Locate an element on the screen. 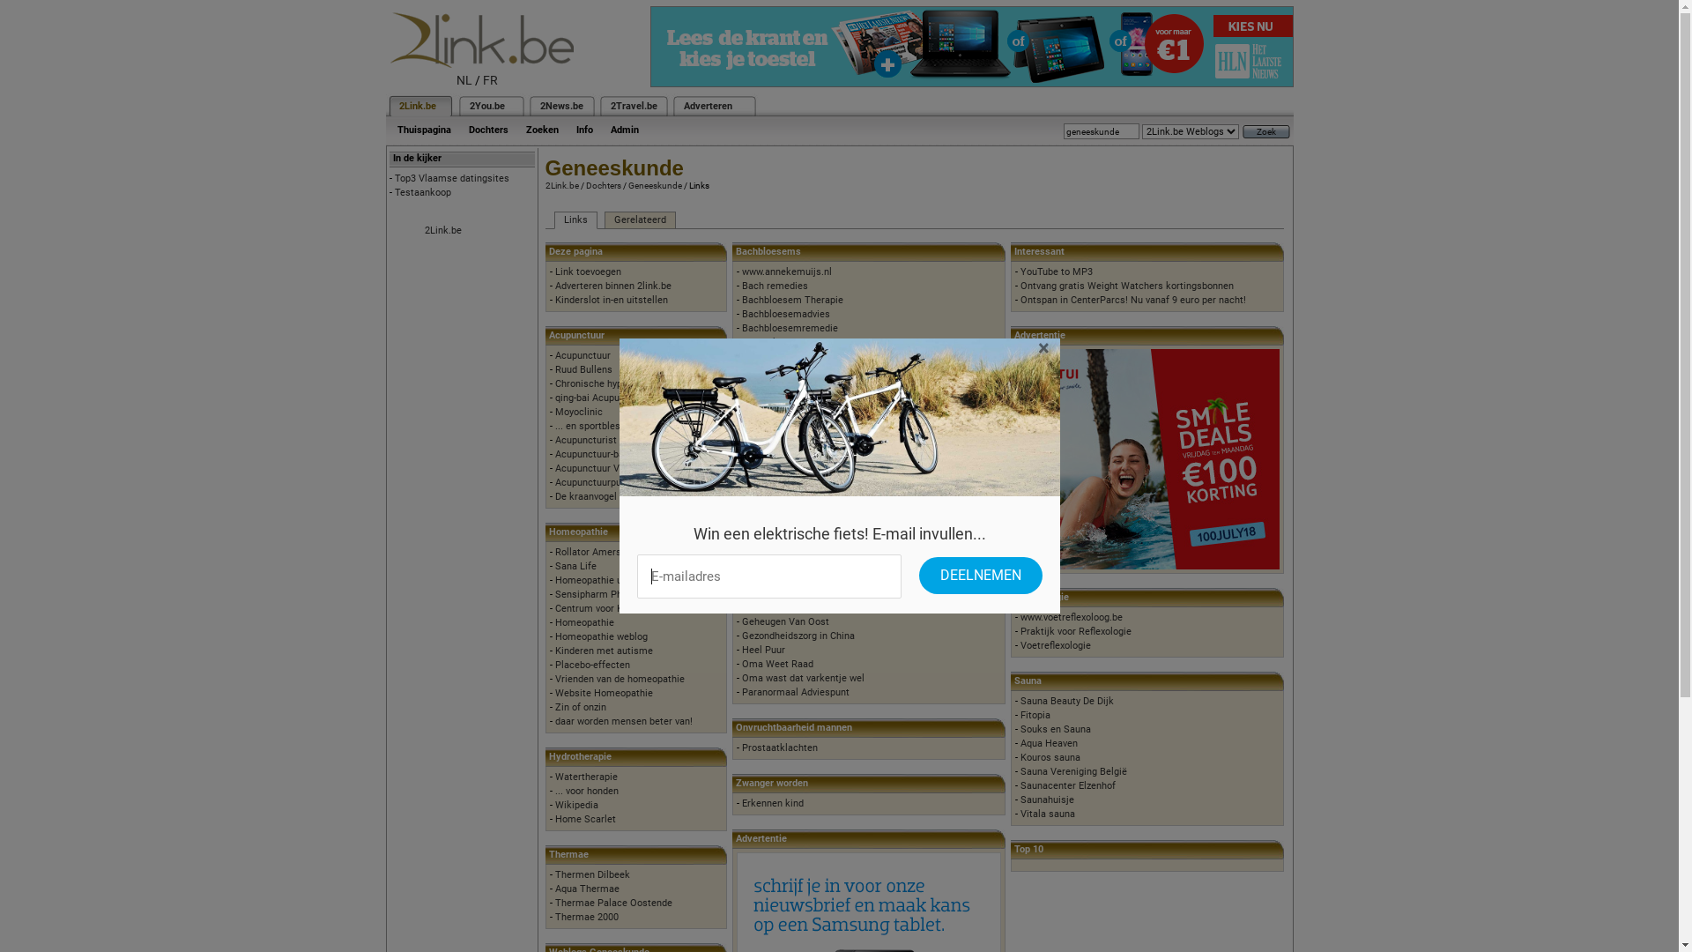  Acupunctuurpunten is located at coordinates (597, 483).